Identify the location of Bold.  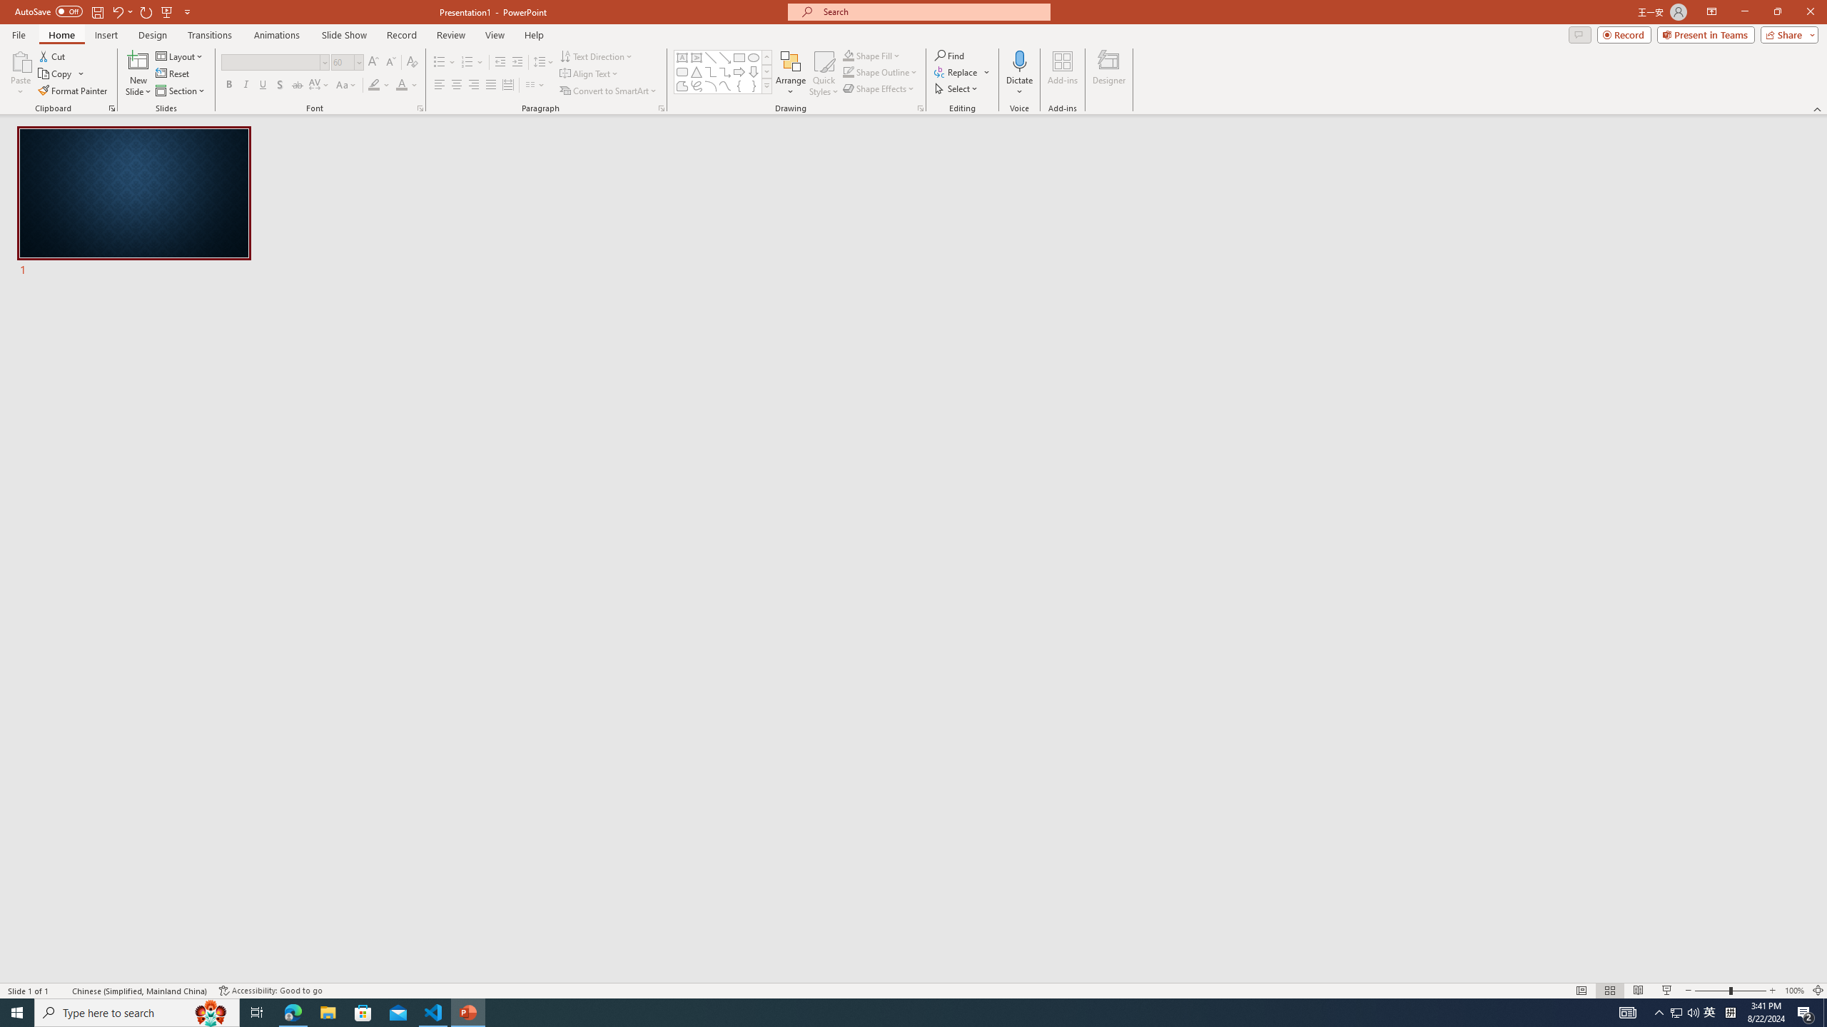
(228, 86).